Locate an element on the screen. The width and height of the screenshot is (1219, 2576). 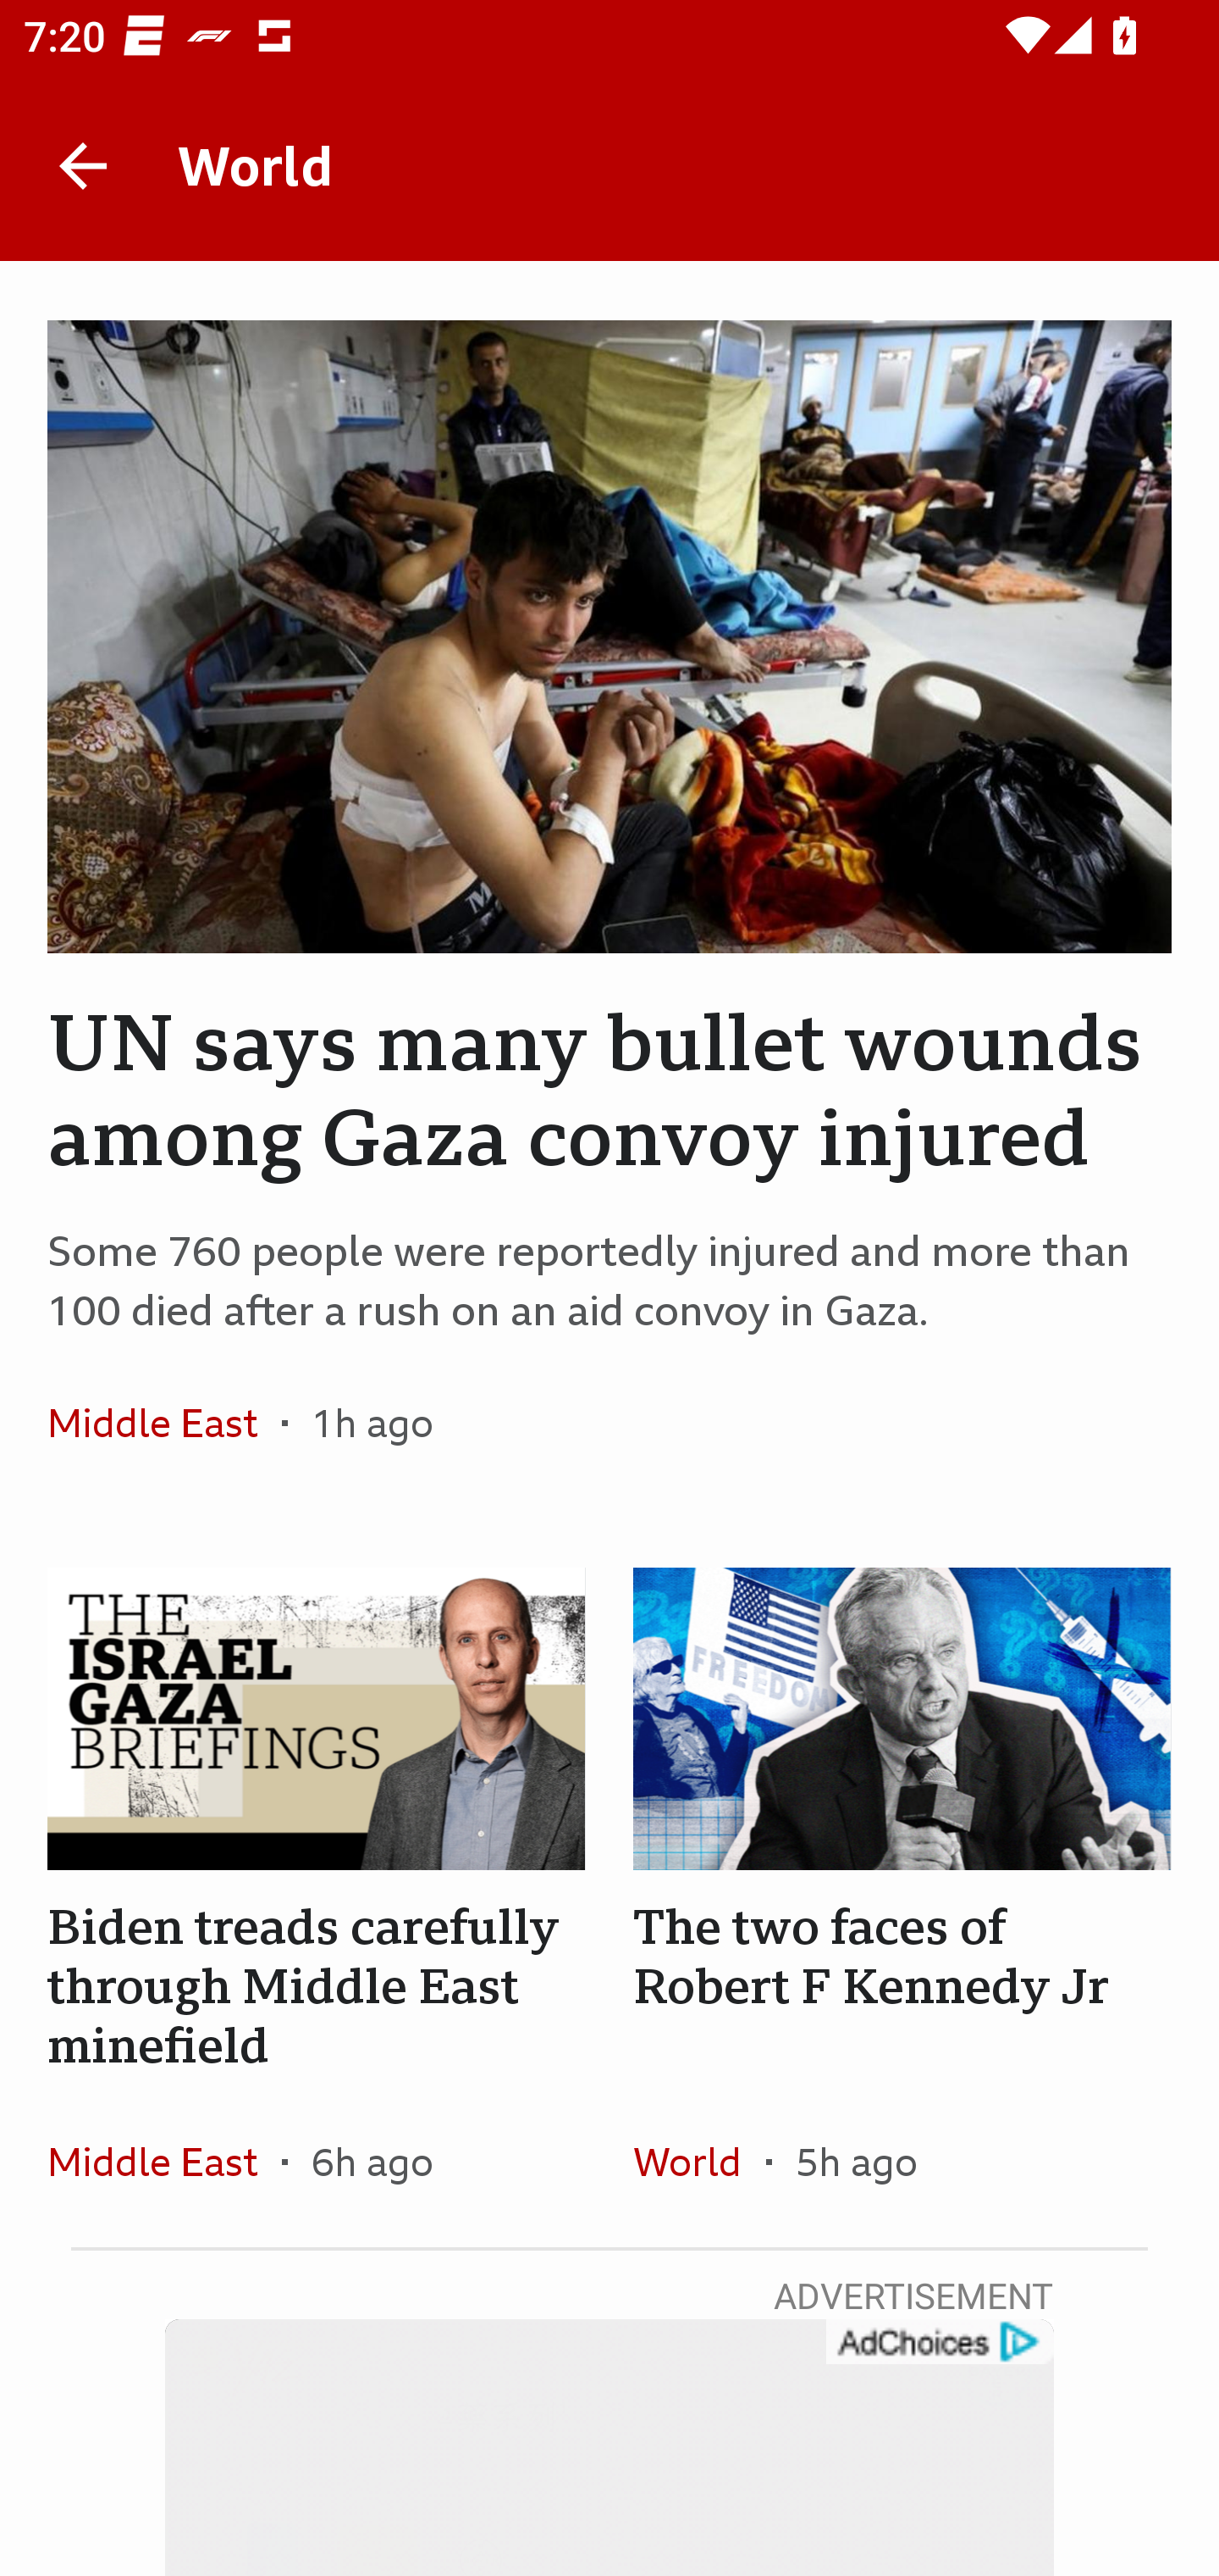
World In the section World is located at coordinates (699, 2161).